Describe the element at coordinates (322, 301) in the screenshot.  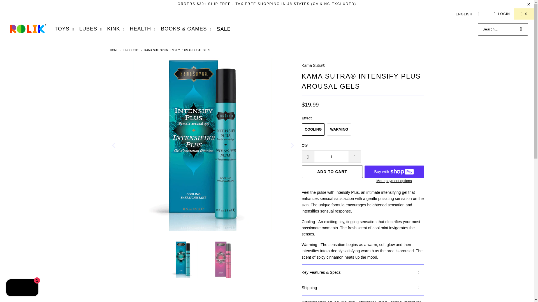
I see `Products tagged adult` at that location.